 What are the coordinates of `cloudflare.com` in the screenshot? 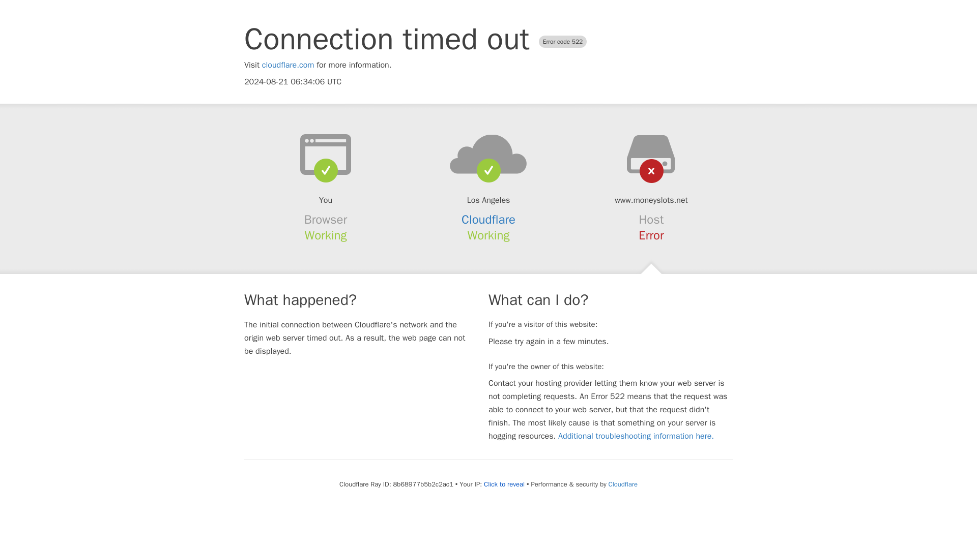 It's located at (288, 65).